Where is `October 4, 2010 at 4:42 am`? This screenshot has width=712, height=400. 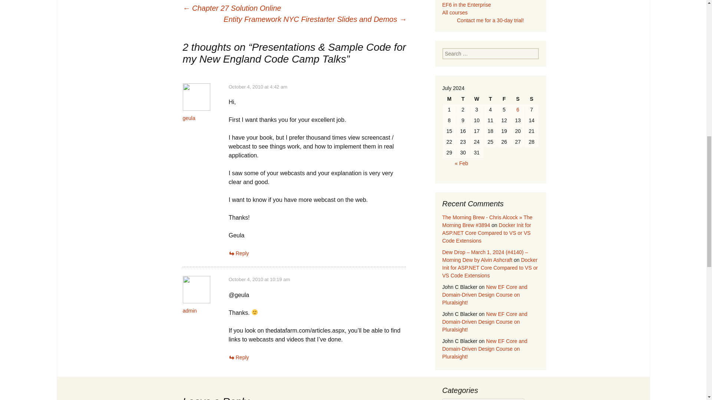 October 4, 2010 at 4:42 am is located at coordinates (257, 87).